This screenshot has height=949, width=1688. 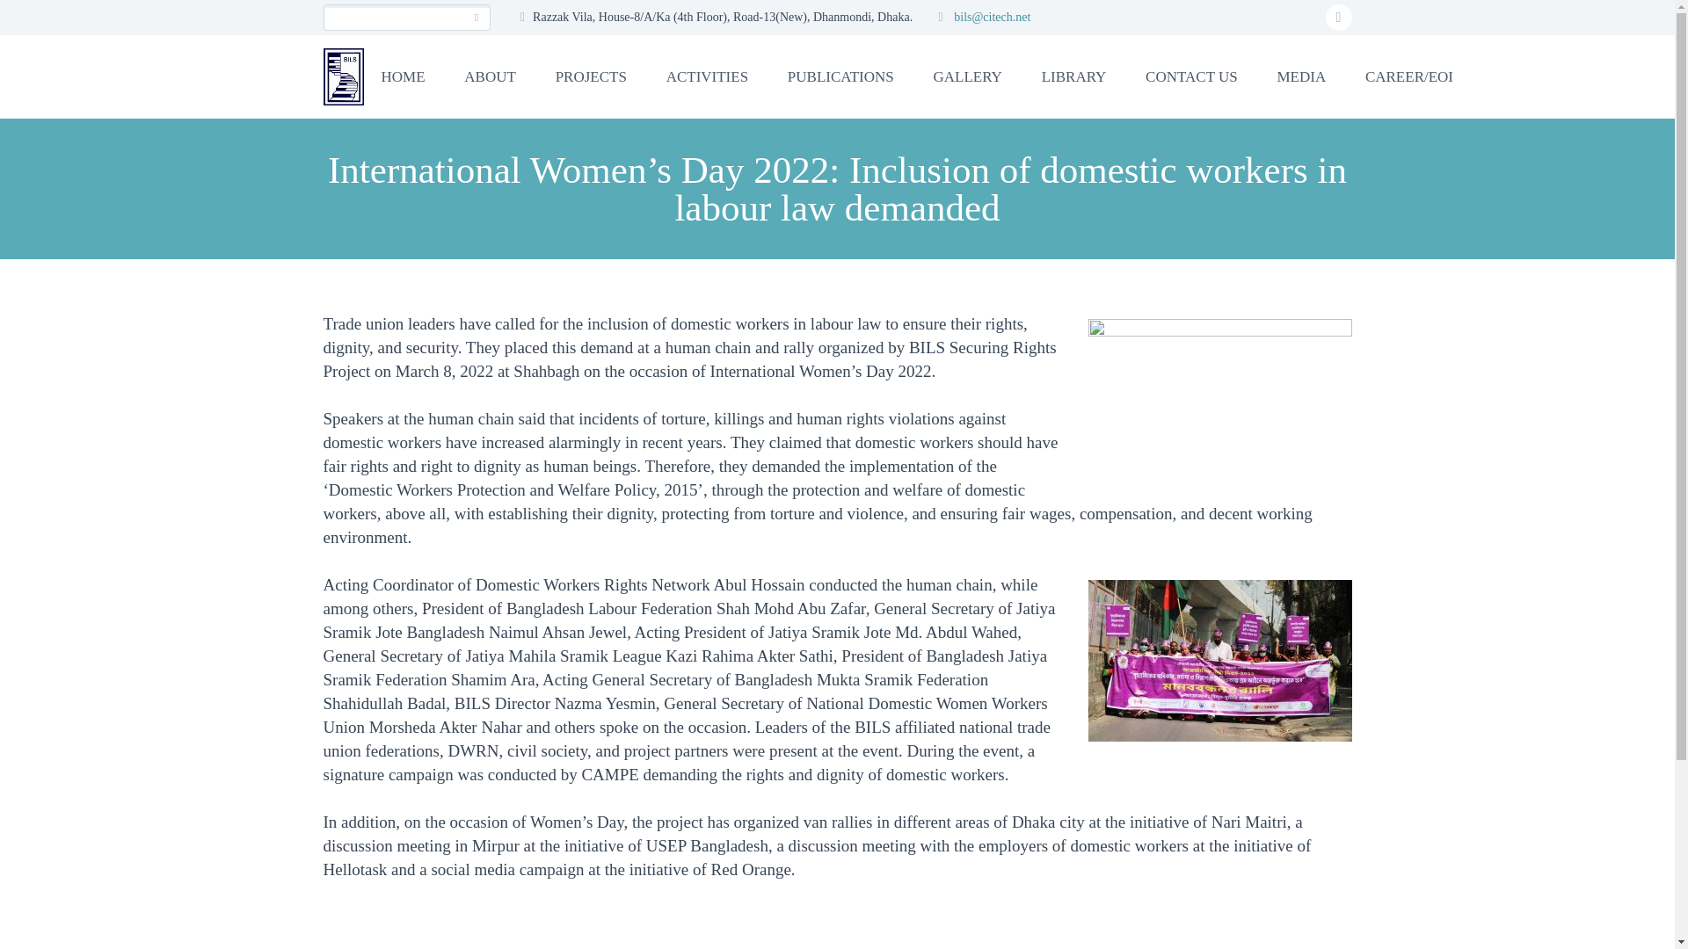 What do you see at coordinates (591, 76) in the screenshot?
I see `PROJECTS` at bounding box center [591, 76].